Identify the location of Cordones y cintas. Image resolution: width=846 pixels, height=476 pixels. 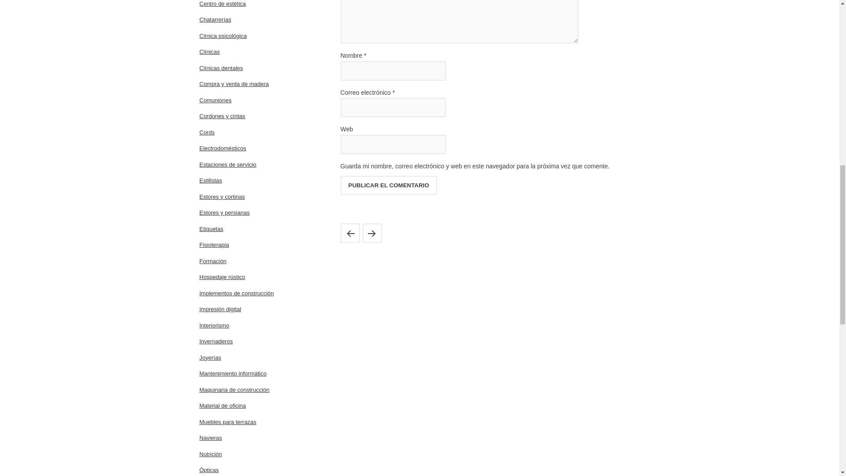
(222, 116).